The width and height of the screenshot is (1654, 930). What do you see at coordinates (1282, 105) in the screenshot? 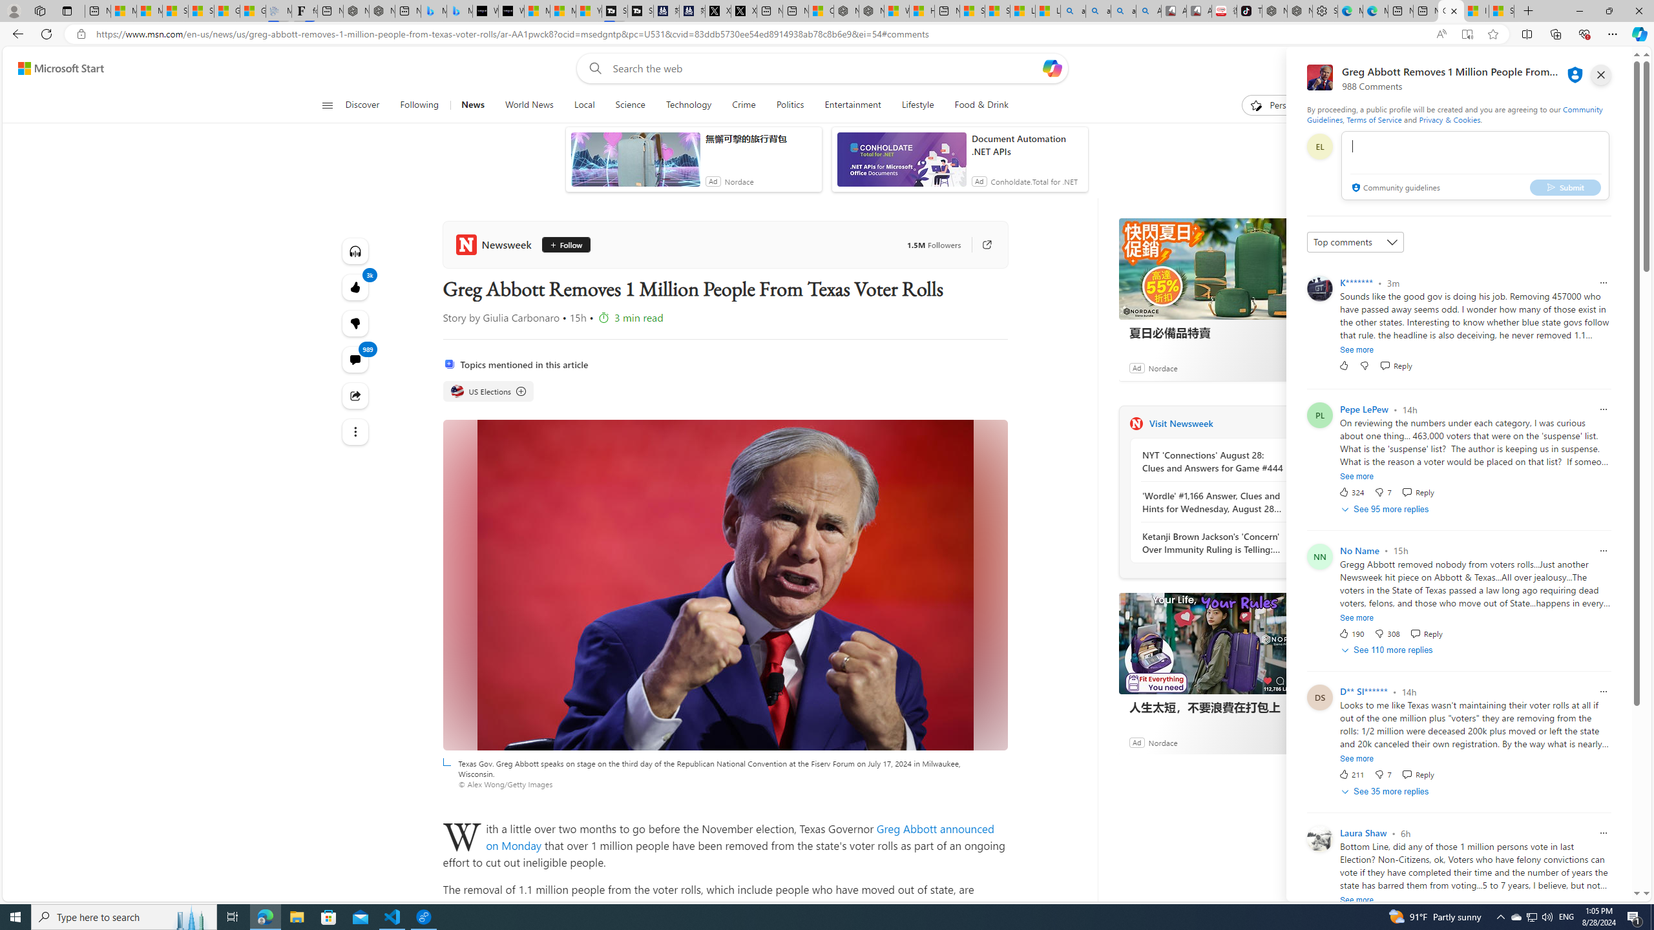
I see `Personalize` at bounding box center [1282, 105].